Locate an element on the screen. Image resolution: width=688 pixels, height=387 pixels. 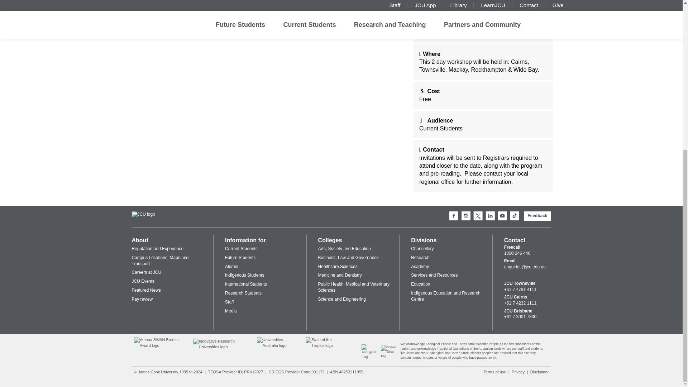
Go to JCU Facebook is located at coordinates (454, 216).